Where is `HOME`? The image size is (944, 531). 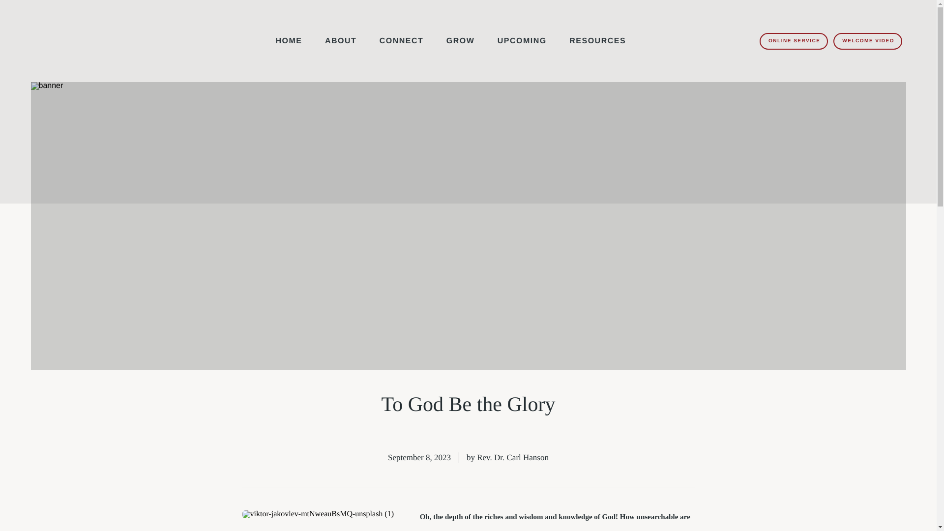
HOME is located at coordinates (289, 47).